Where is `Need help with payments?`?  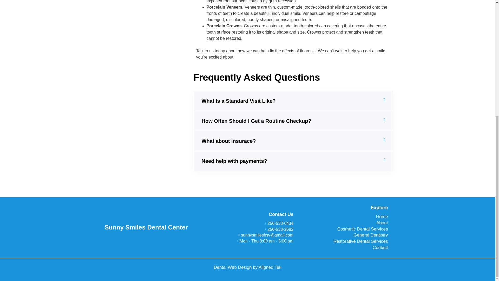
Need help with payments? is located at coordinates (234, 161).